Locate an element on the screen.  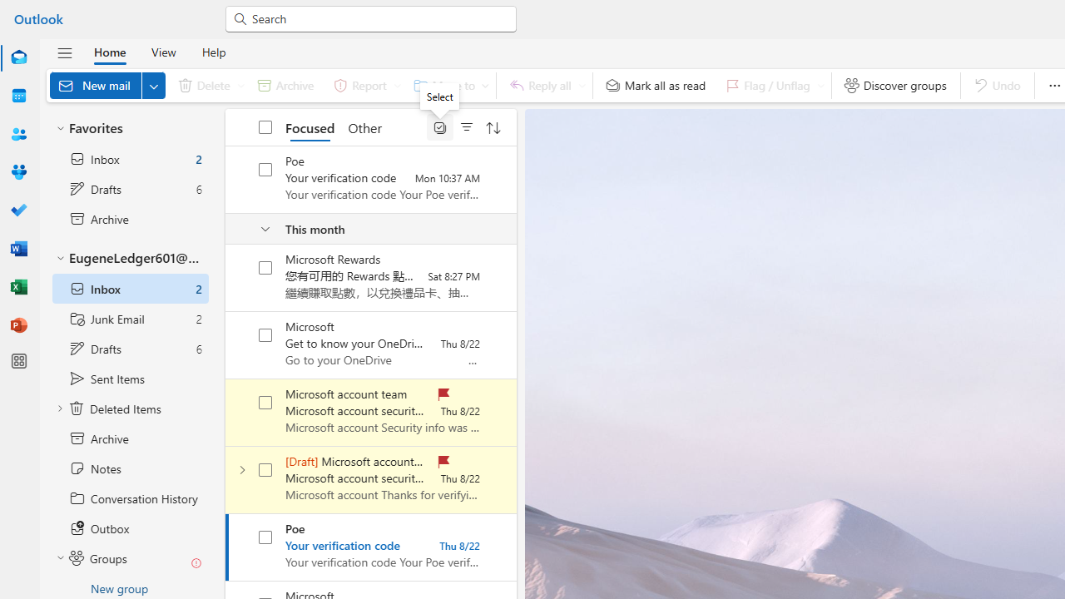
Mark all as read is located at coordinates (656, 85).